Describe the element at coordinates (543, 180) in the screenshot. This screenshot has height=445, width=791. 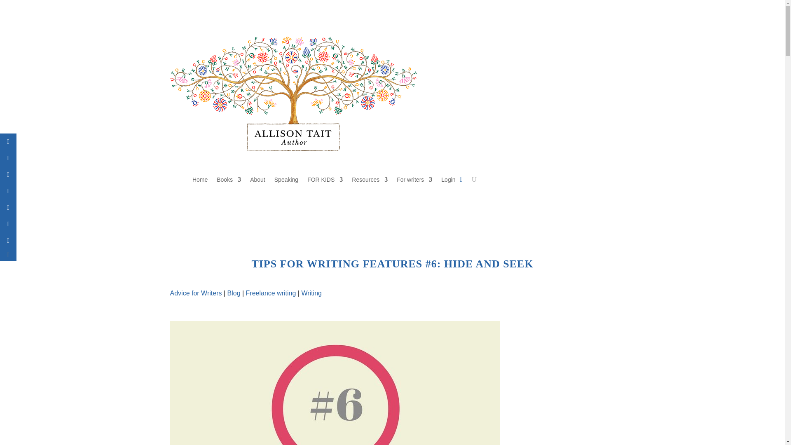
I see `Follow on Facebook` at that location.